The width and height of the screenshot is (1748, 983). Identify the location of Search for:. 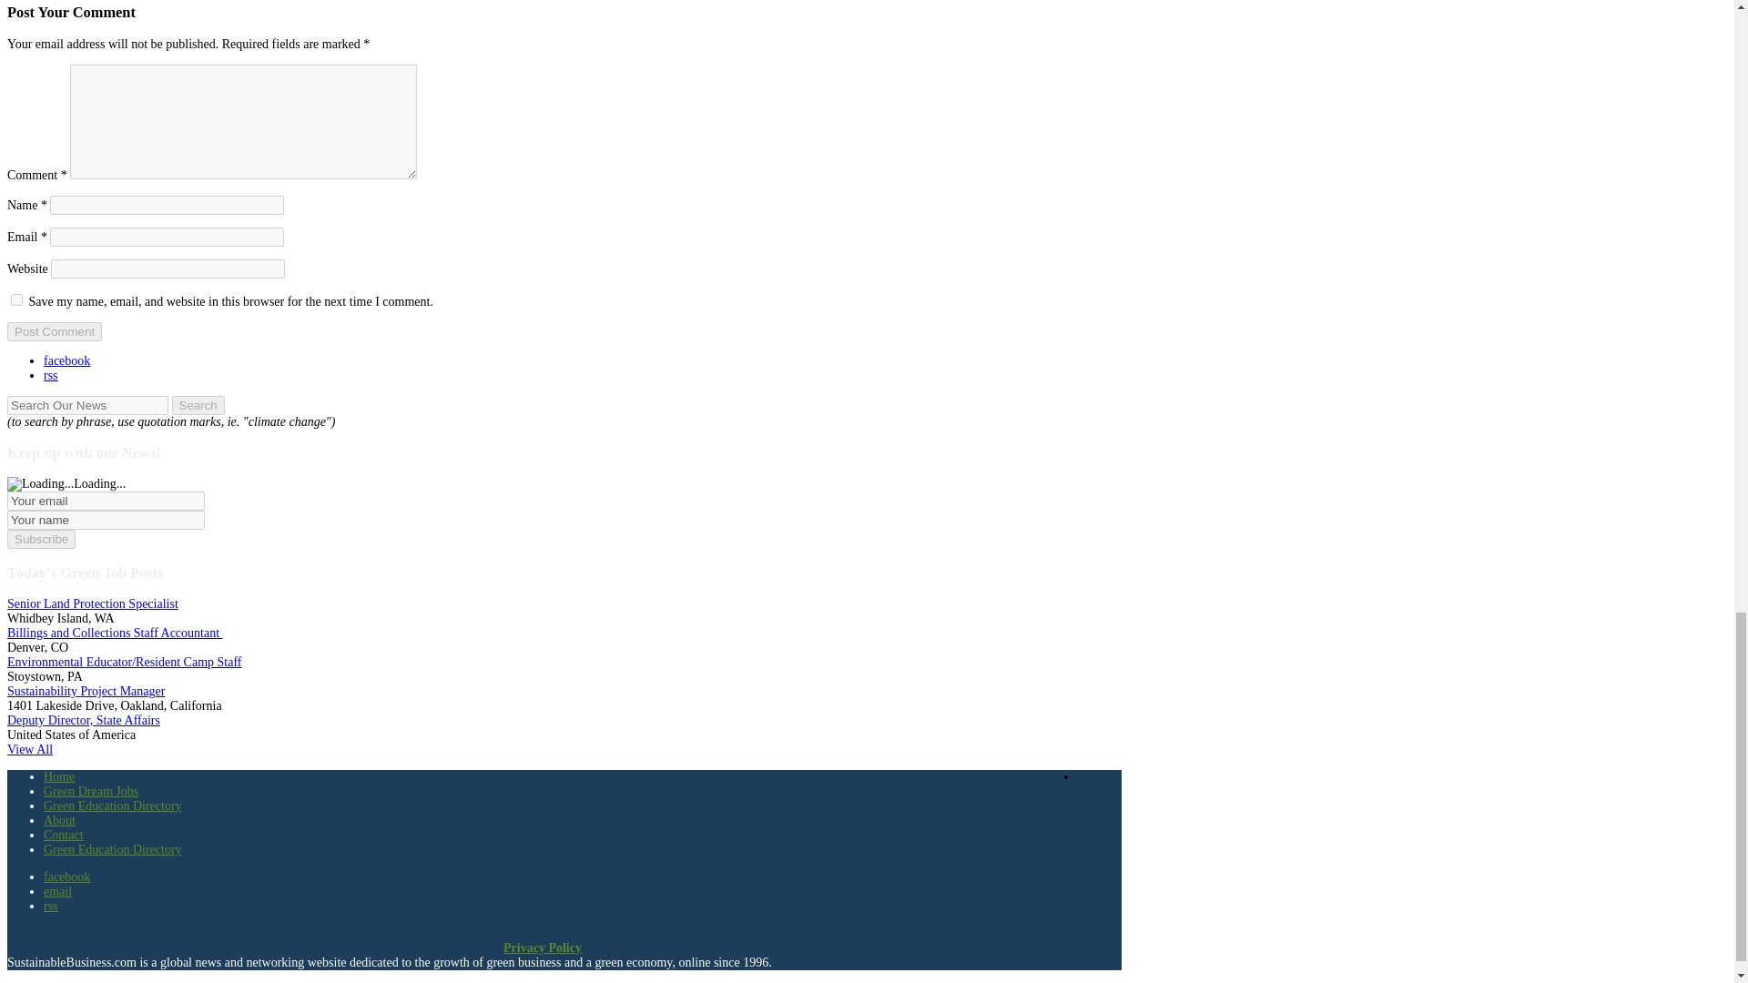
(87, 405).